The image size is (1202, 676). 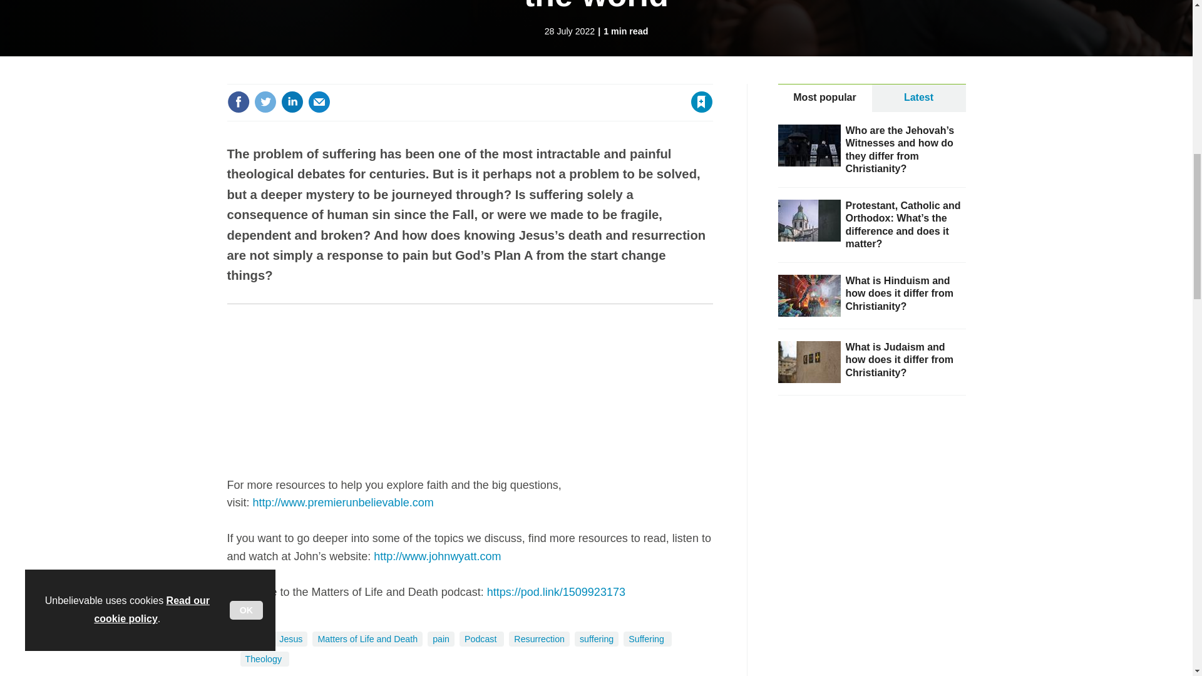 What do you see at coordinates (238, 101) in the screenshot?
I see `Share this on Facebook` at bounding box center [238, 101].